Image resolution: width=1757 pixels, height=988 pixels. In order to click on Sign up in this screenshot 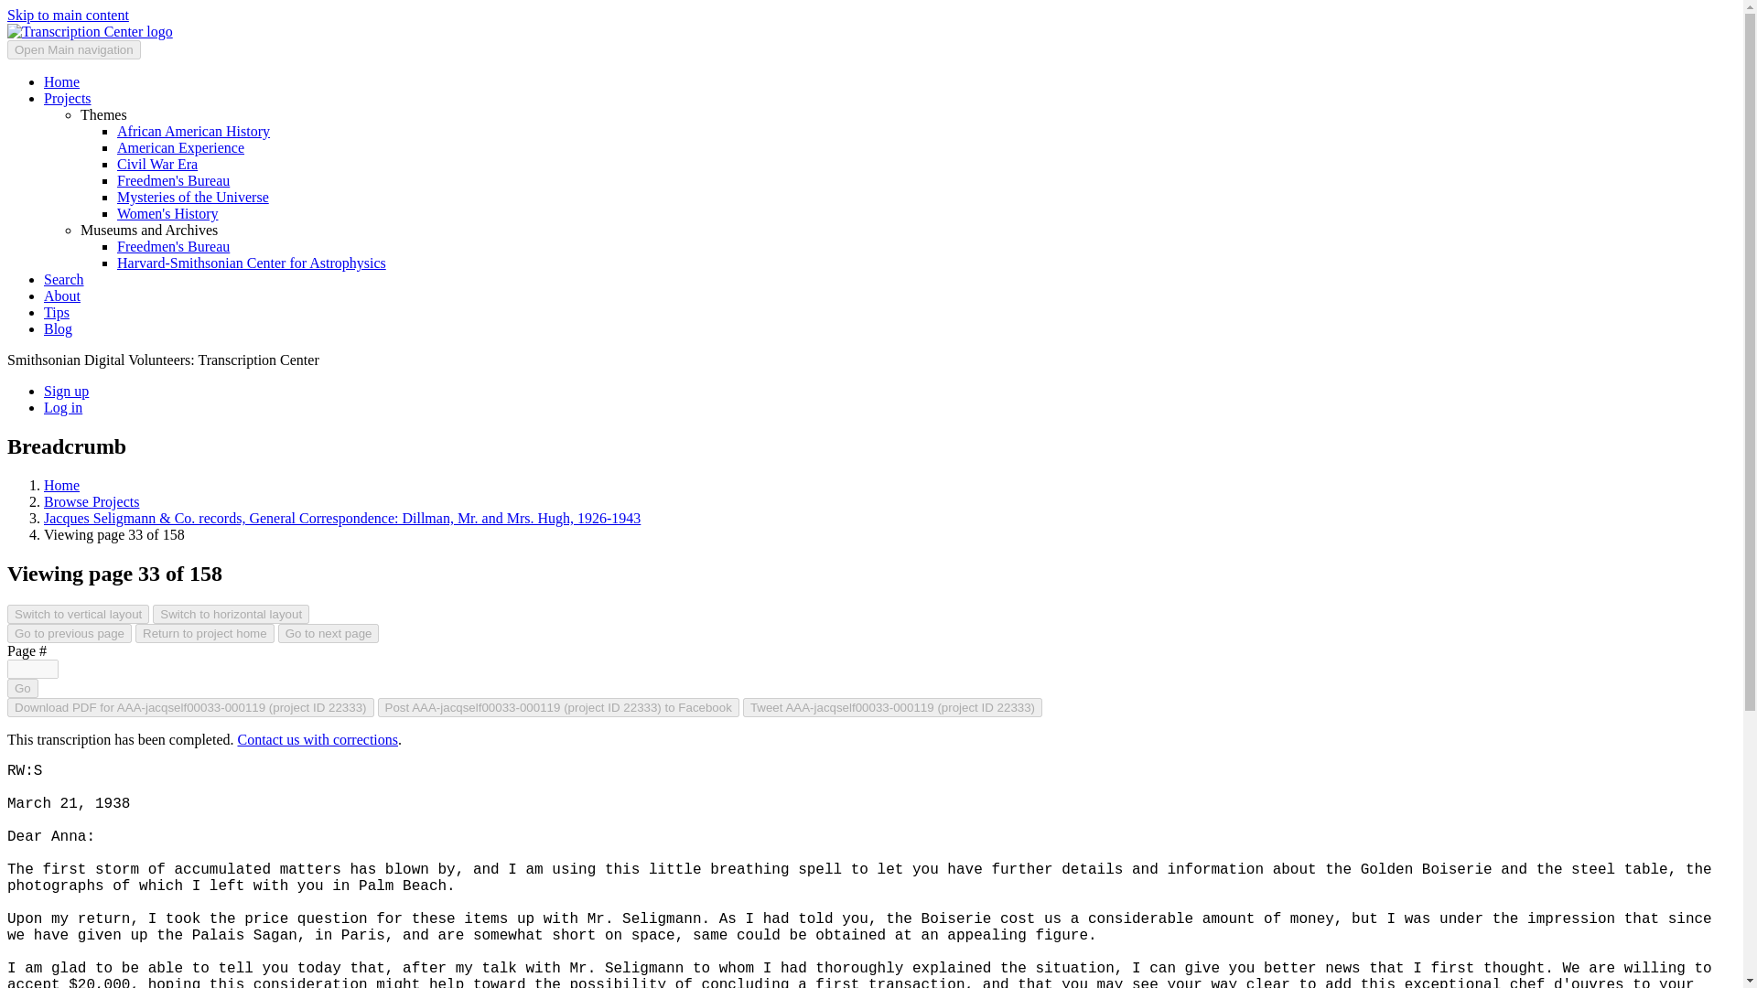, I will do `click(66, 392)`.